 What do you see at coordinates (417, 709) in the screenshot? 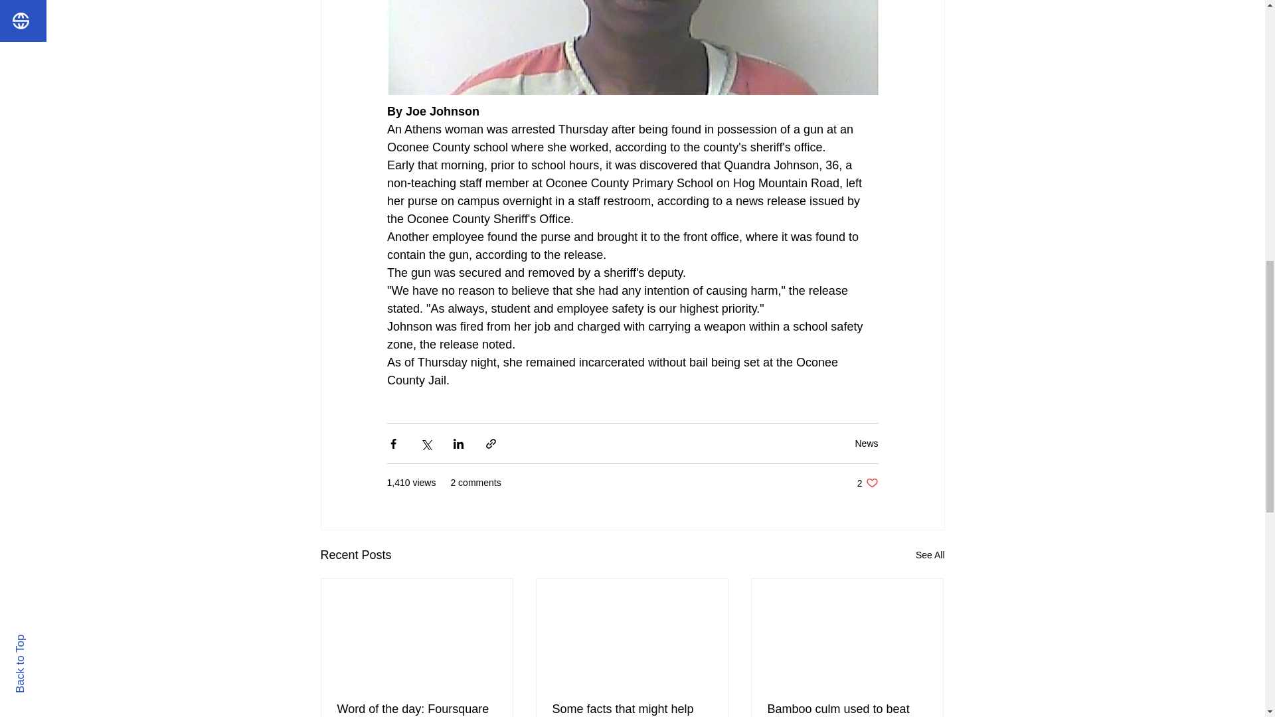
I see `News` at bounding box center [417, 709].